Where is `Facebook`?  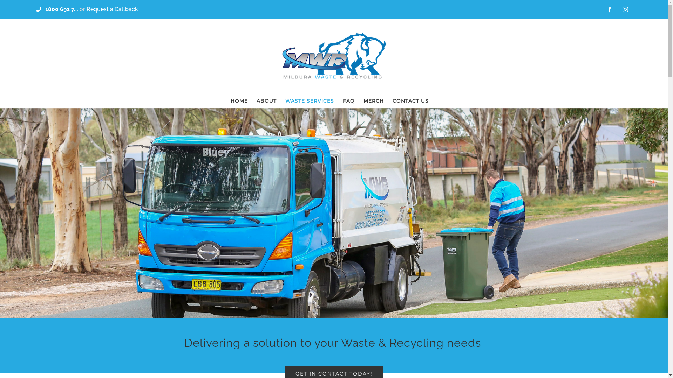
Facebook is located at coordinates (610, 9).